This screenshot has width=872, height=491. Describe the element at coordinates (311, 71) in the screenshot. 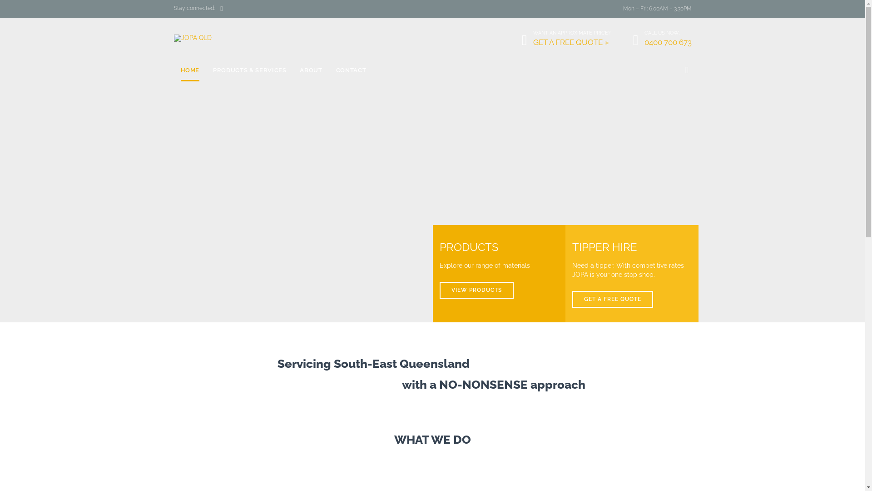

I see `ABOUT` at that location.